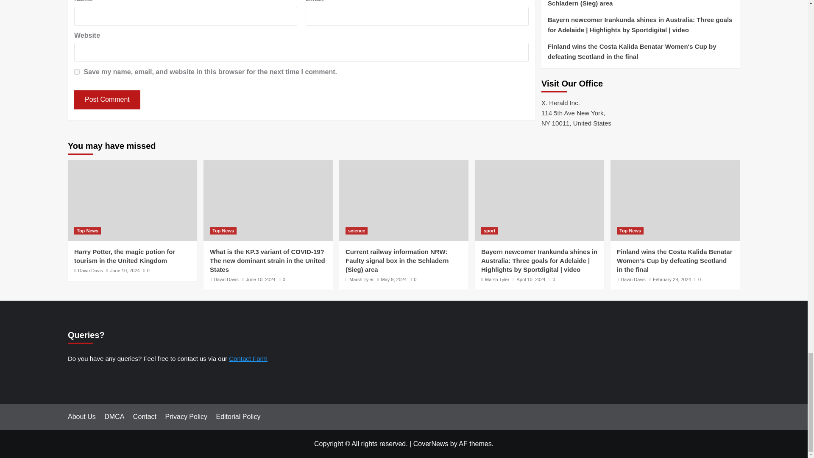 This screenshot has height=458, width=814. What do you see at coordinates (107, 100) in the screenshot?
I see `Post Comment` at bounding box center [107, 100].